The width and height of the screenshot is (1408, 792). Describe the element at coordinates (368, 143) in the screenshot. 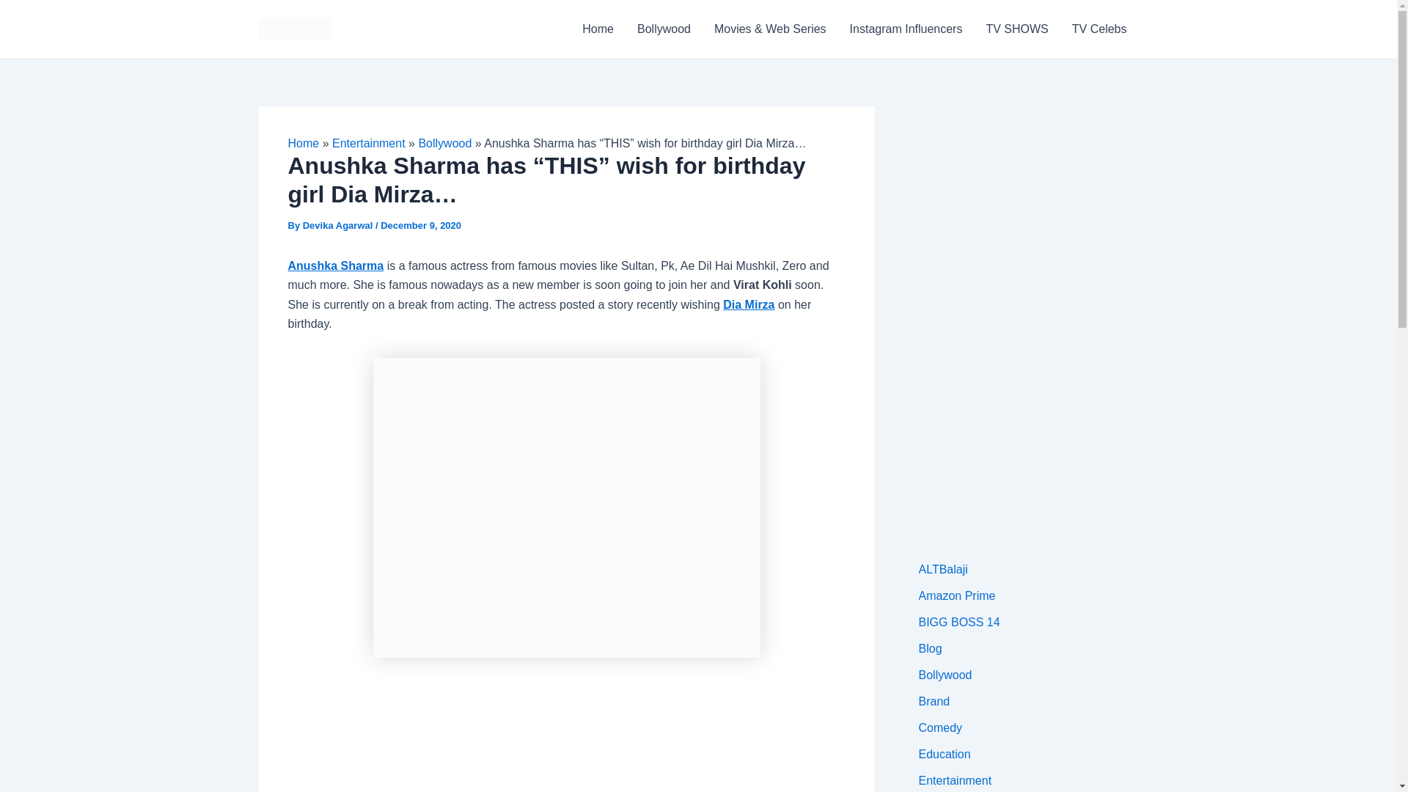

I see `Entertainment` at that location.